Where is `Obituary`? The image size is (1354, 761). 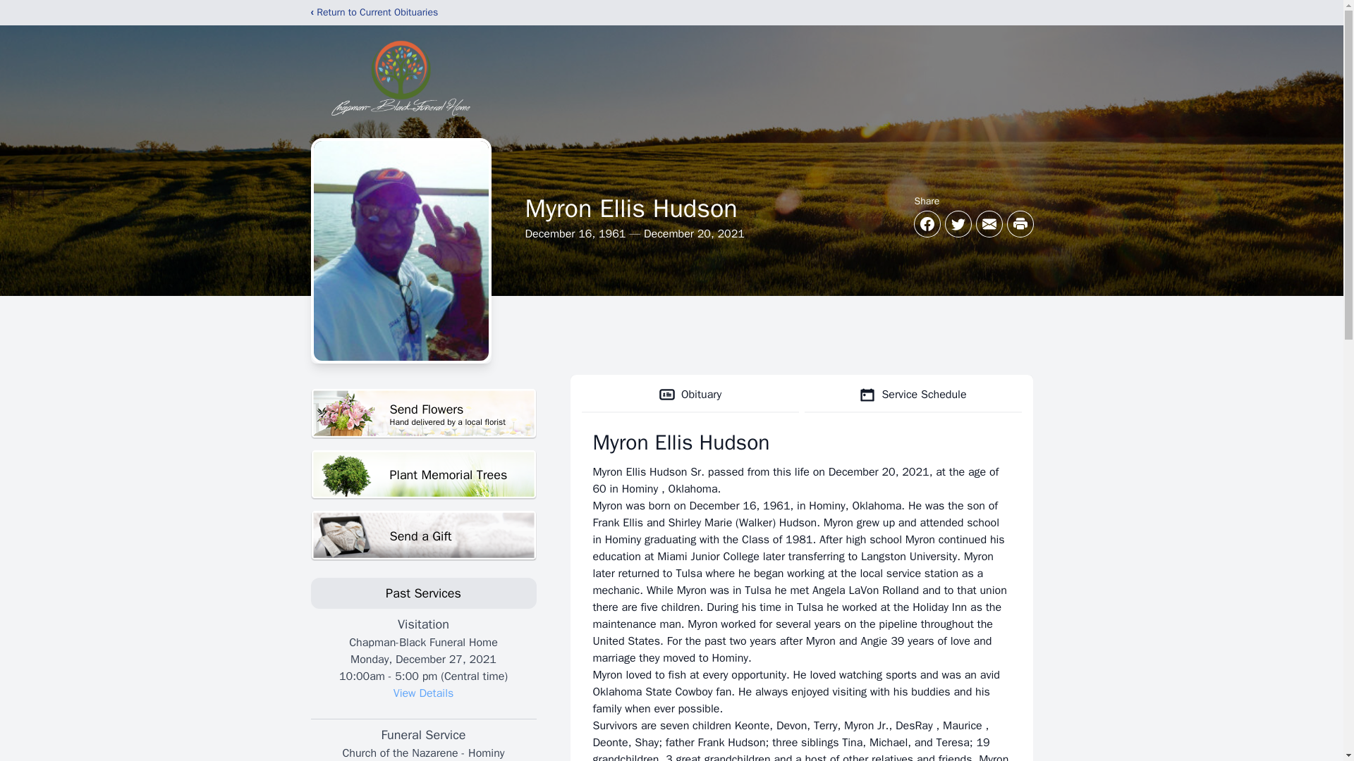
Obituary is located at coordinates (690, 395).